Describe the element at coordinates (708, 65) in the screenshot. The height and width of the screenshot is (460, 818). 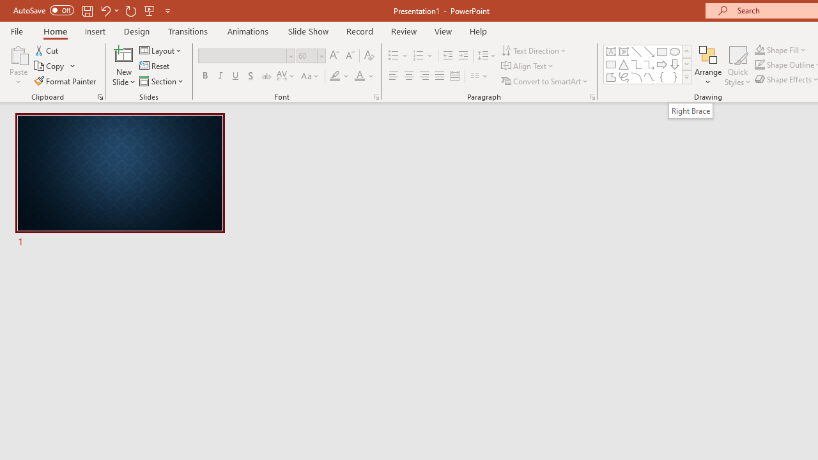
I see `Arrange` at that location.